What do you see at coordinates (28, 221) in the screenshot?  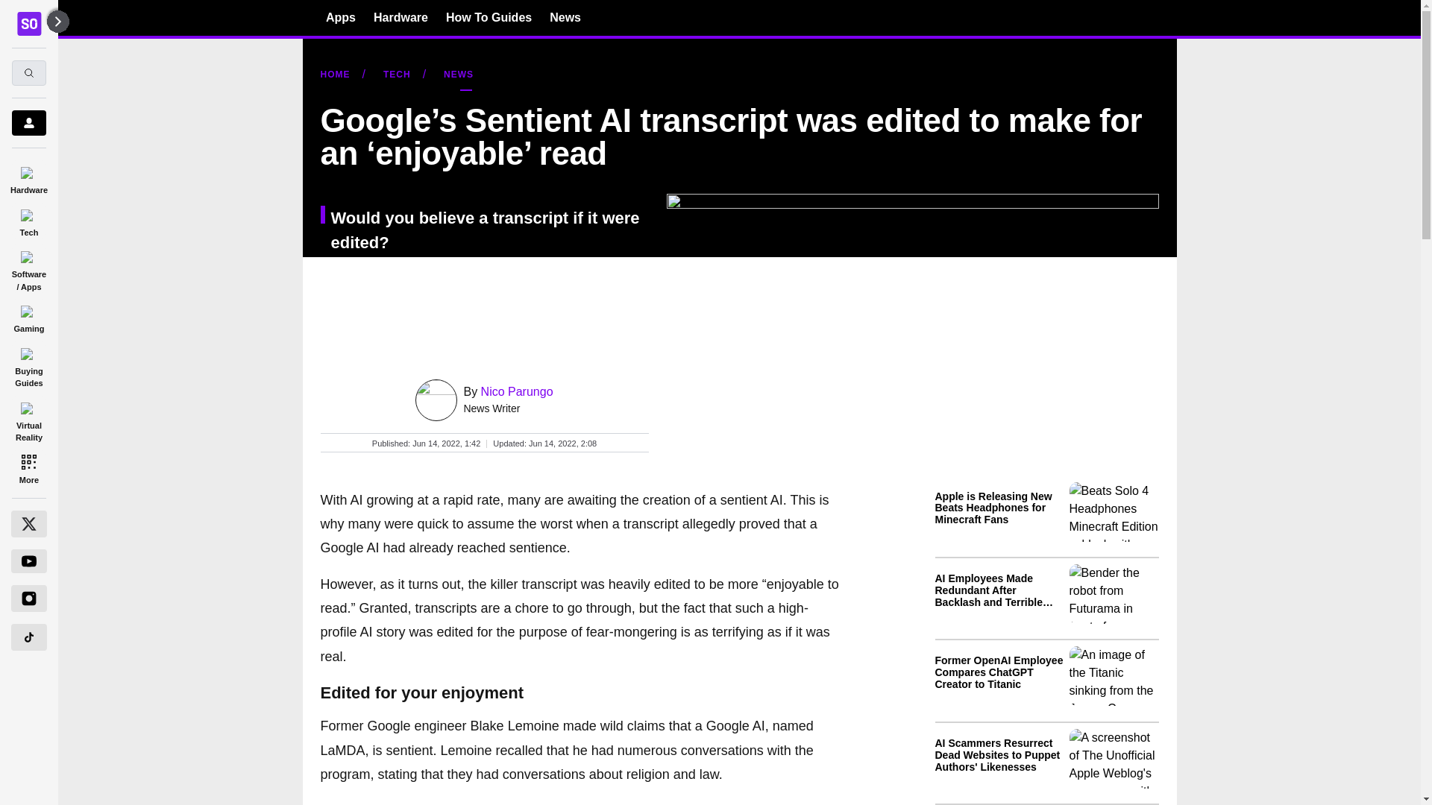 I see `Tech` at bounding box center [28, 221].